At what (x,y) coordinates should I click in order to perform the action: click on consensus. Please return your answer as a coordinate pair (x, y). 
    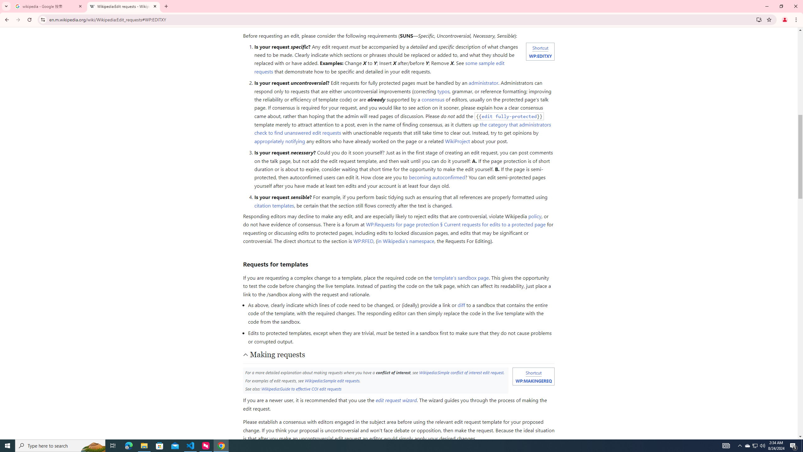
    Looking at the image, I should click on (433, 99).